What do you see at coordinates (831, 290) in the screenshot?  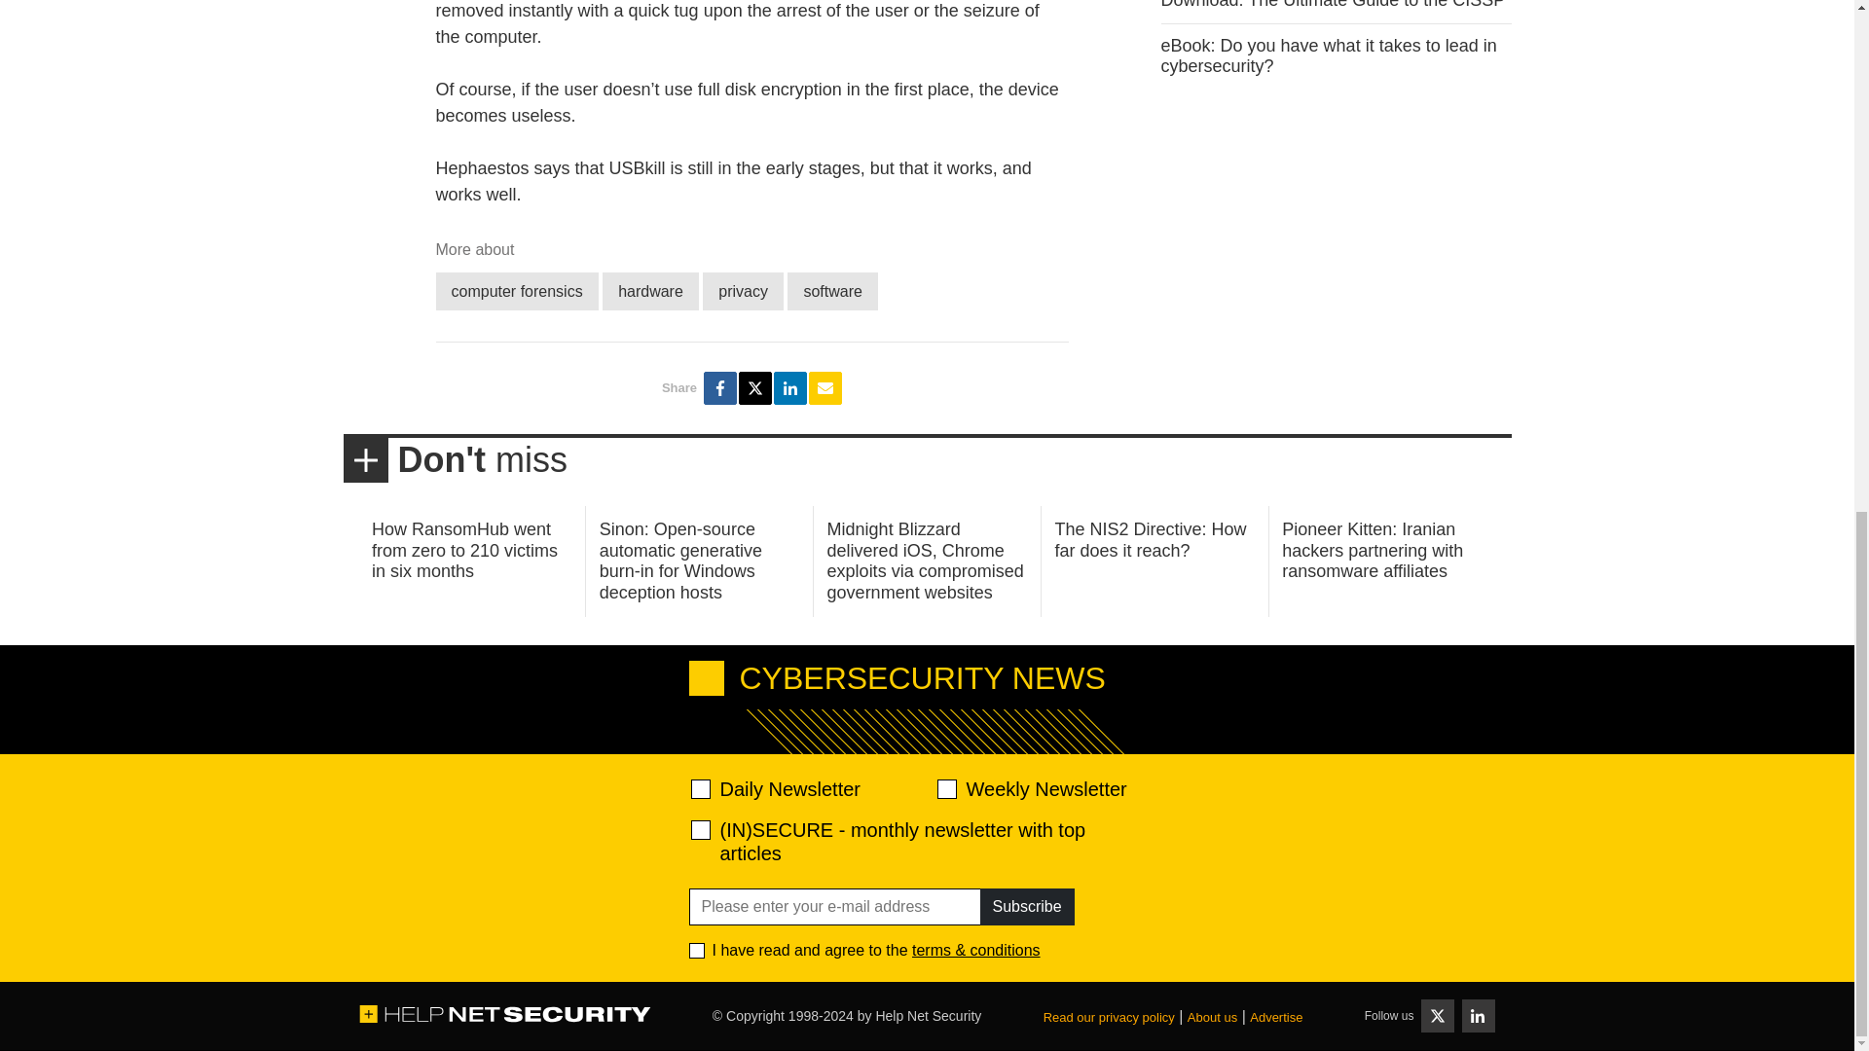 I see `software` at bounding box center [831, 290].